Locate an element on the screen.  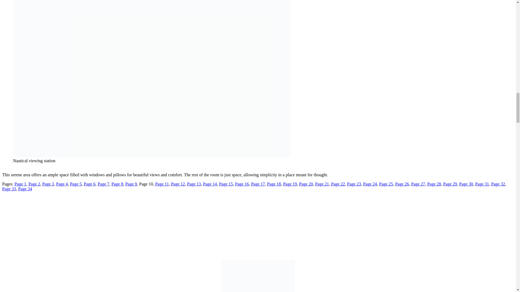
Page 7 is located at coordinates (103, 184).